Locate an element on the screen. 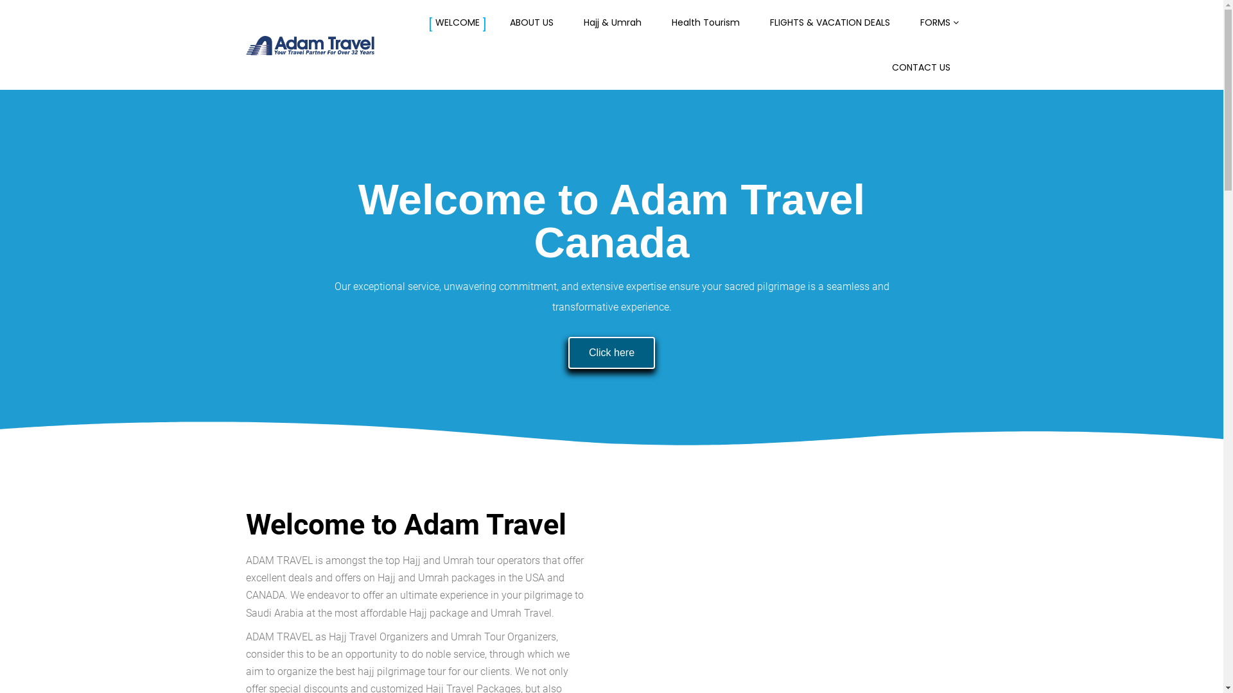 This screenshot has width=1233, height=693. Click here is located at coordinates (611, 353).